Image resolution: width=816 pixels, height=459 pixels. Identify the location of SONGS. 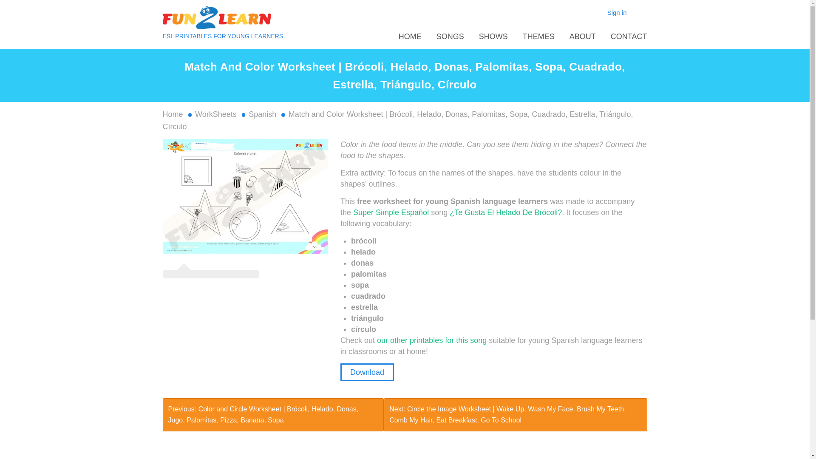
(450, 37).